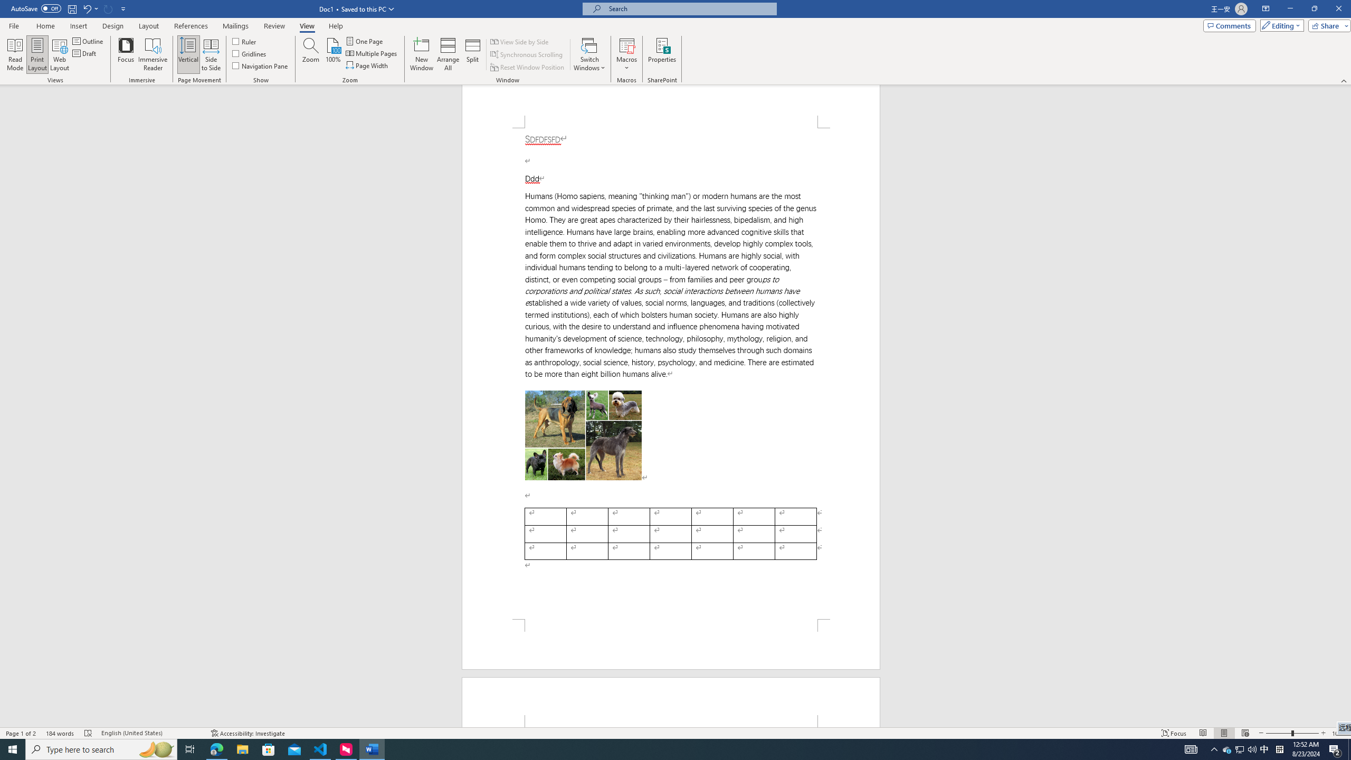  I want to click on Zoom..., so click(310, 54).